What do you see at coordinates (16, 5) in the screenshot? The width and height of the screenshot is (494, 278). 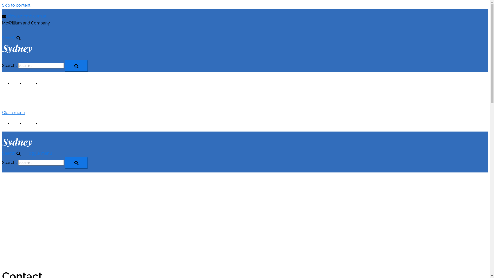 I see `Skip to content` at bounding box center [16, 5].